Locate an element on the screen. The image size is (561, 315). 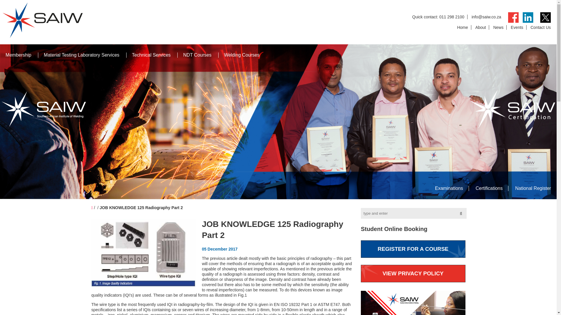
Material Testing Laboratory Services is located at coordinates (81, 55).